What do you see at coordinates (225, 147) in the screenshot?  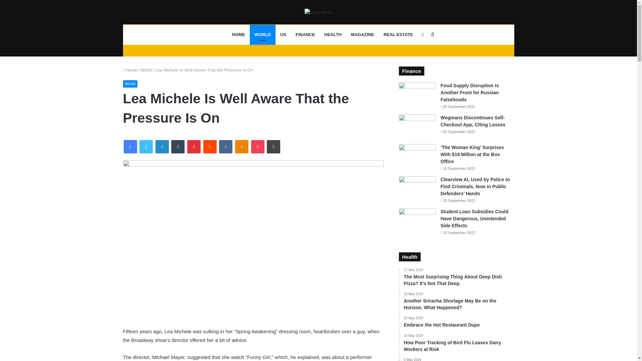 I see `VKontakte` at bounding box center [225, 147].